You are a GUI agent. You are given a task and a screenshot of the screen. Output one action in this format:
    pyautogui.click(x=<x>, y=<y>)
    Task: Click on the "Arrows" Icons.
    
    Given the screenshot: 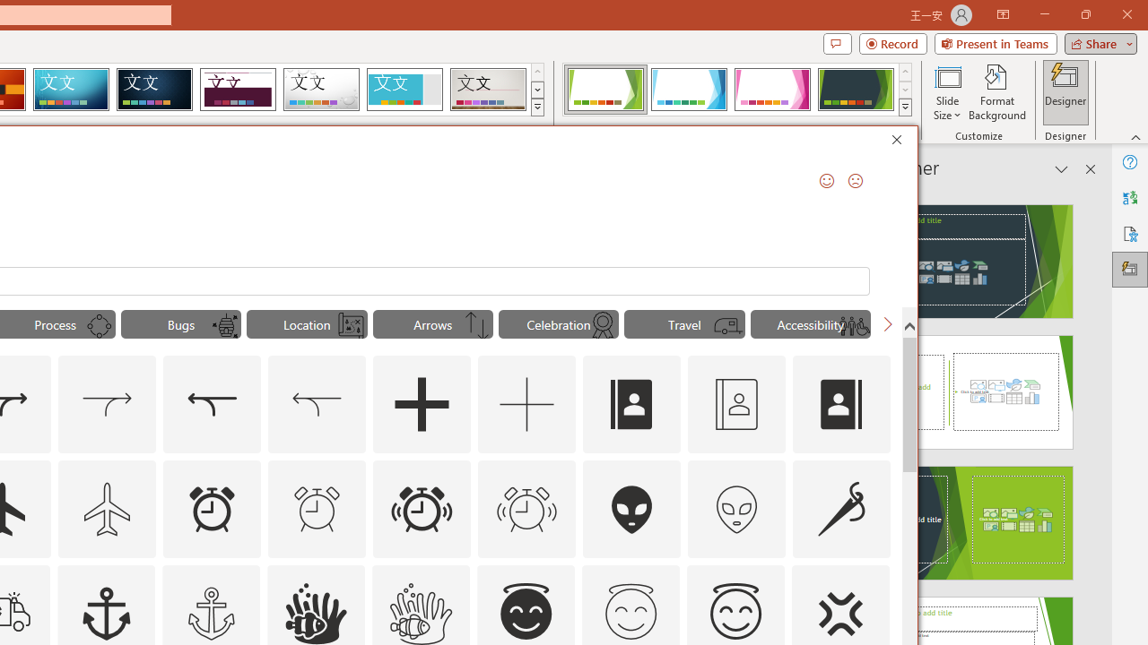 What is the action you would take?
    pyautogui.click(x=433, y=324)
    